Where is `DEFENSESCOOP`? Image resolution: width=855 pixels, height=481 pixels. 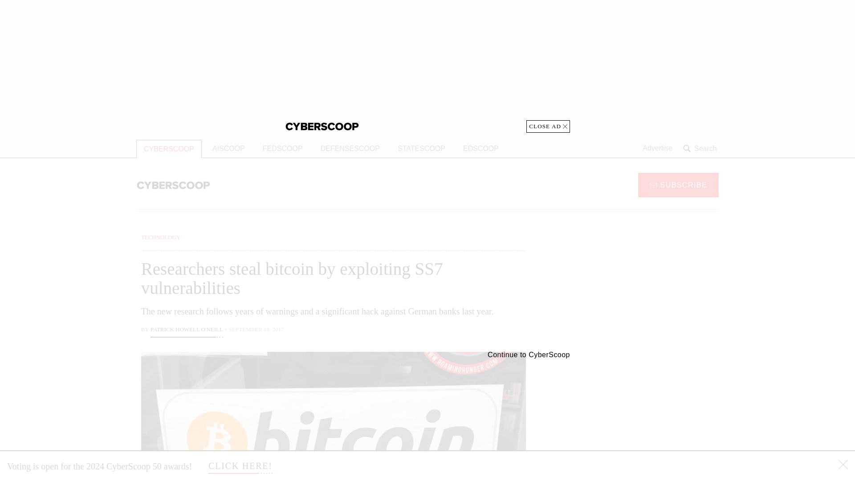
DEFENSESCOOP is located at coordinates (350, 149).